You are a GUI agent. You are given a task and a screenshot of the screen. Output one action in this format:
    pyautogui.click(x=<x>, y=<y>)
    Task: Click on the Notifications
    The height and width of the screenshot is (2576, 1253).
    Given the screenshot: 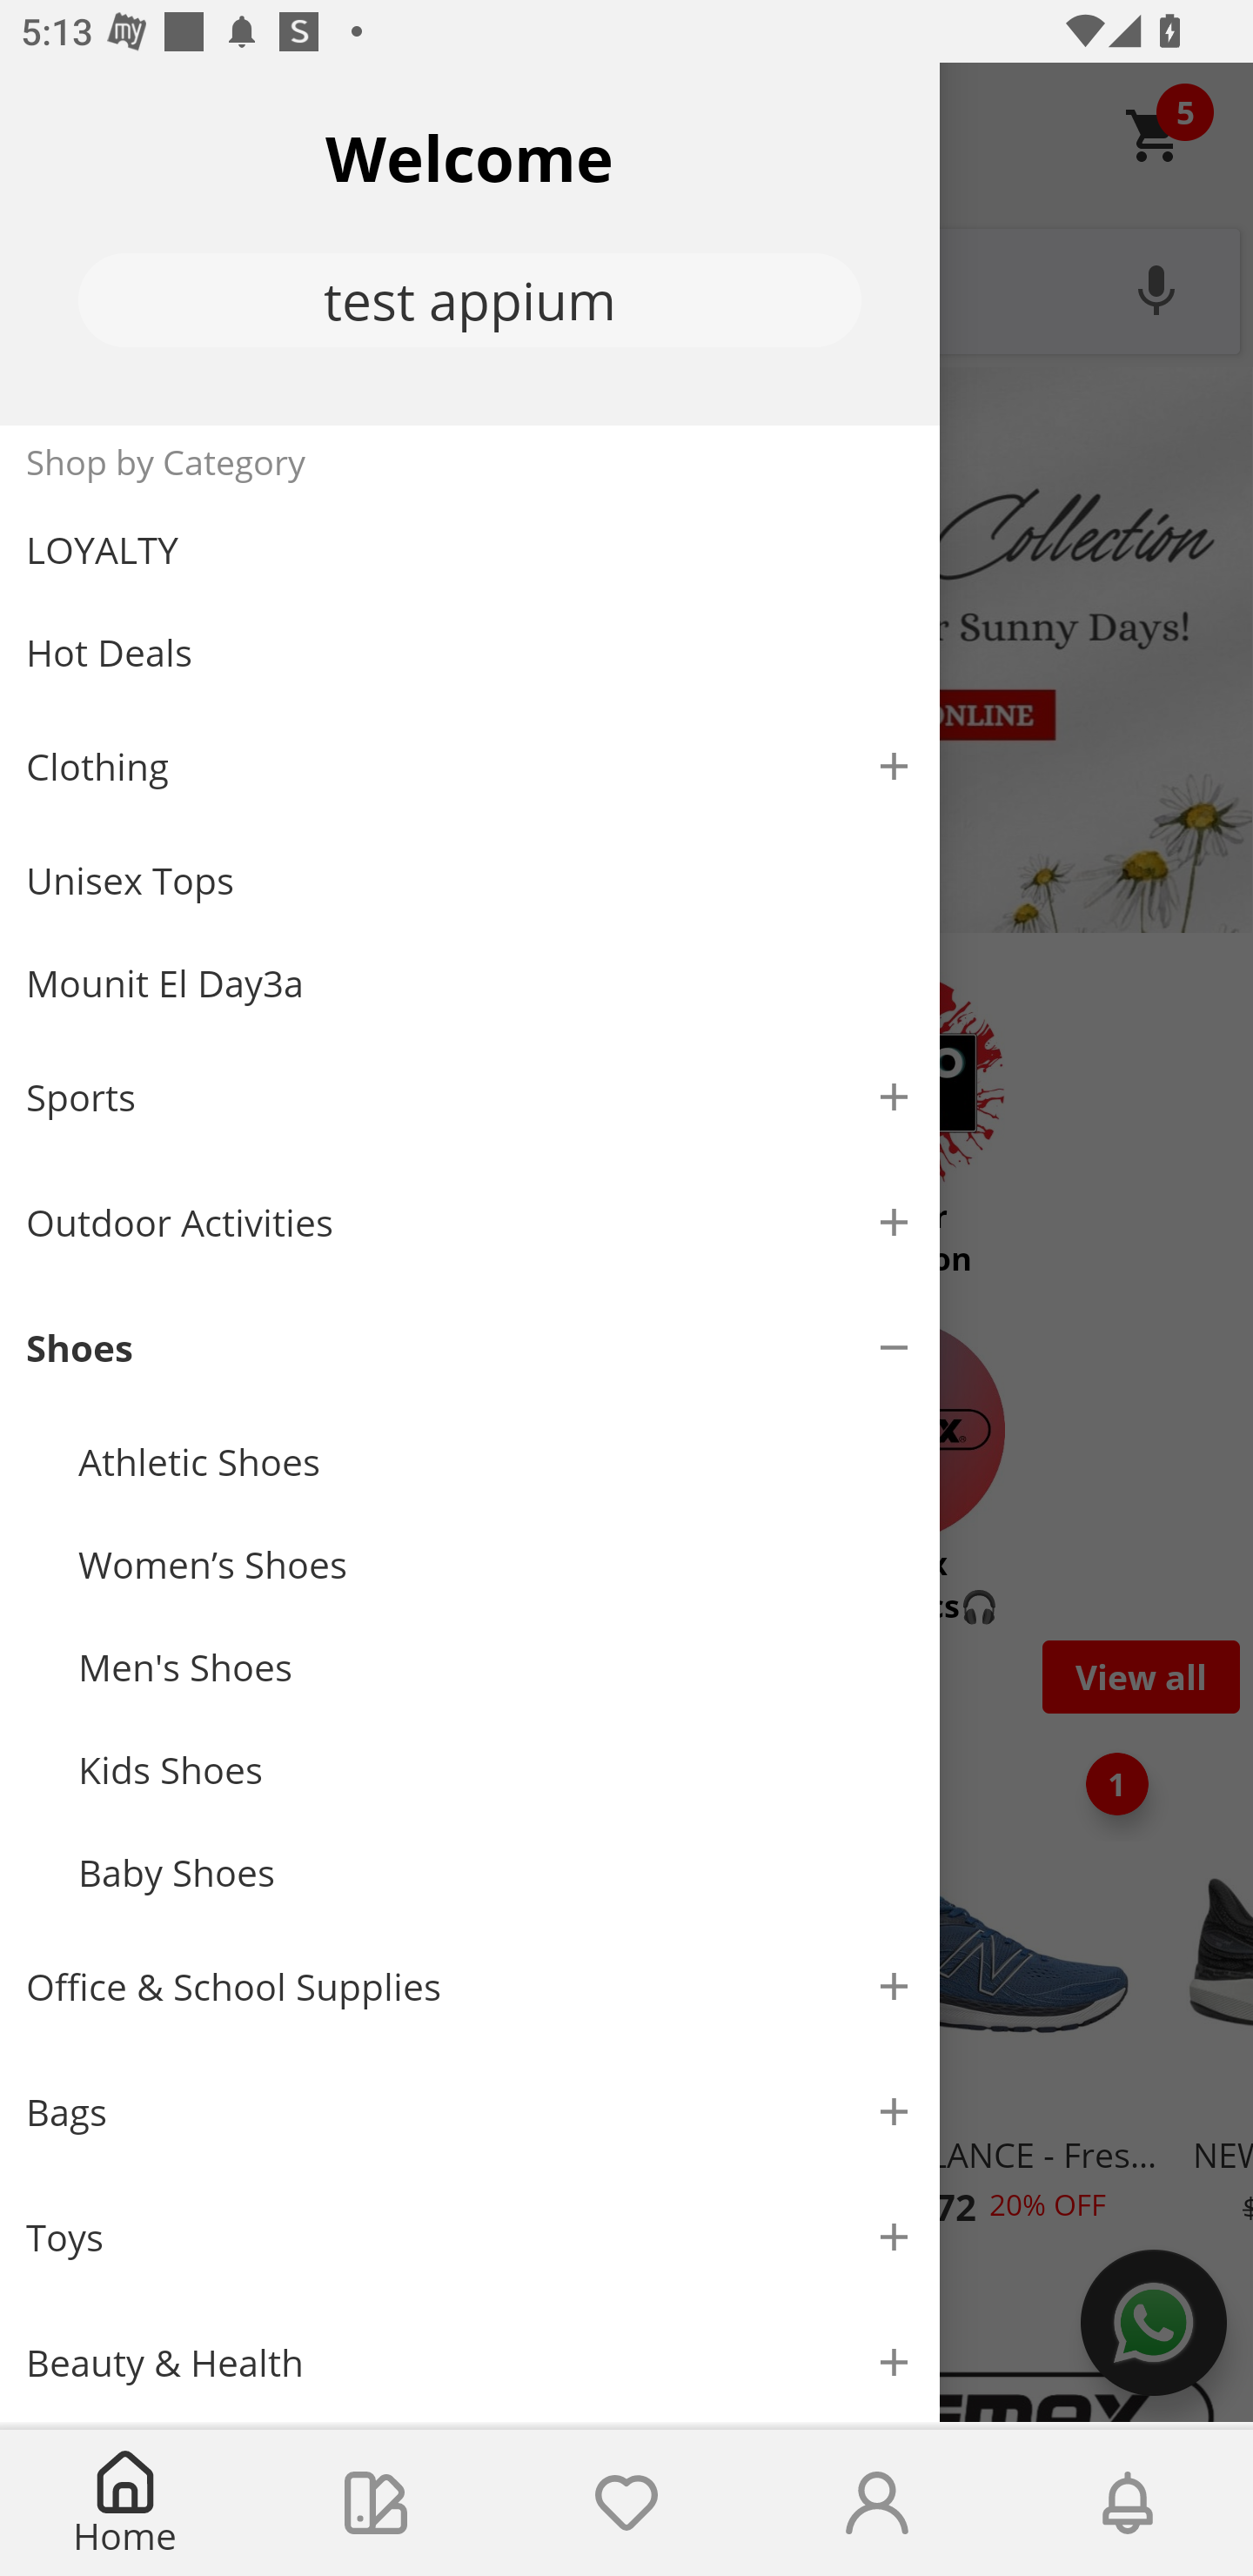 What is the action you would take?
    pyautogui.click(x=1128, y=2503)
    